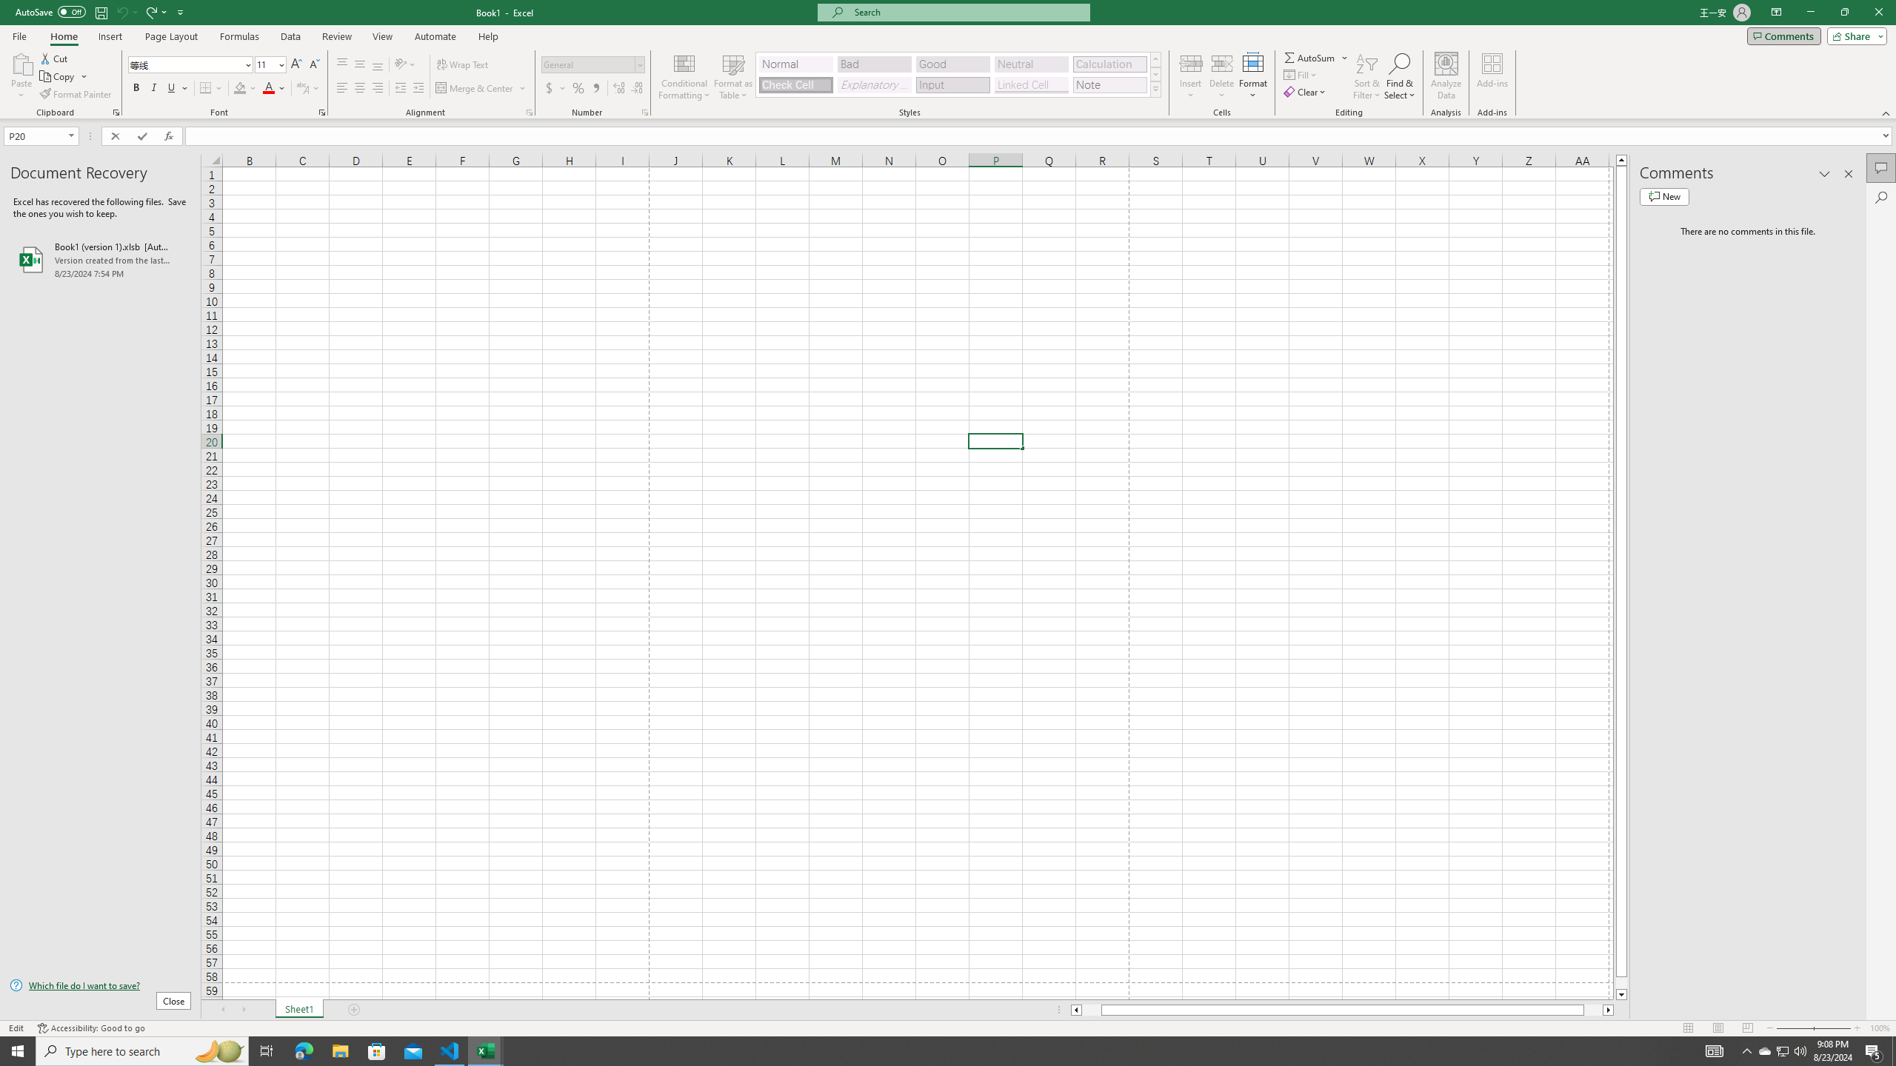 This screenshot has height=1066, width=1896. Describe the element at coordinates (1254, 76) in the screenshot. I see `Format` at that location.